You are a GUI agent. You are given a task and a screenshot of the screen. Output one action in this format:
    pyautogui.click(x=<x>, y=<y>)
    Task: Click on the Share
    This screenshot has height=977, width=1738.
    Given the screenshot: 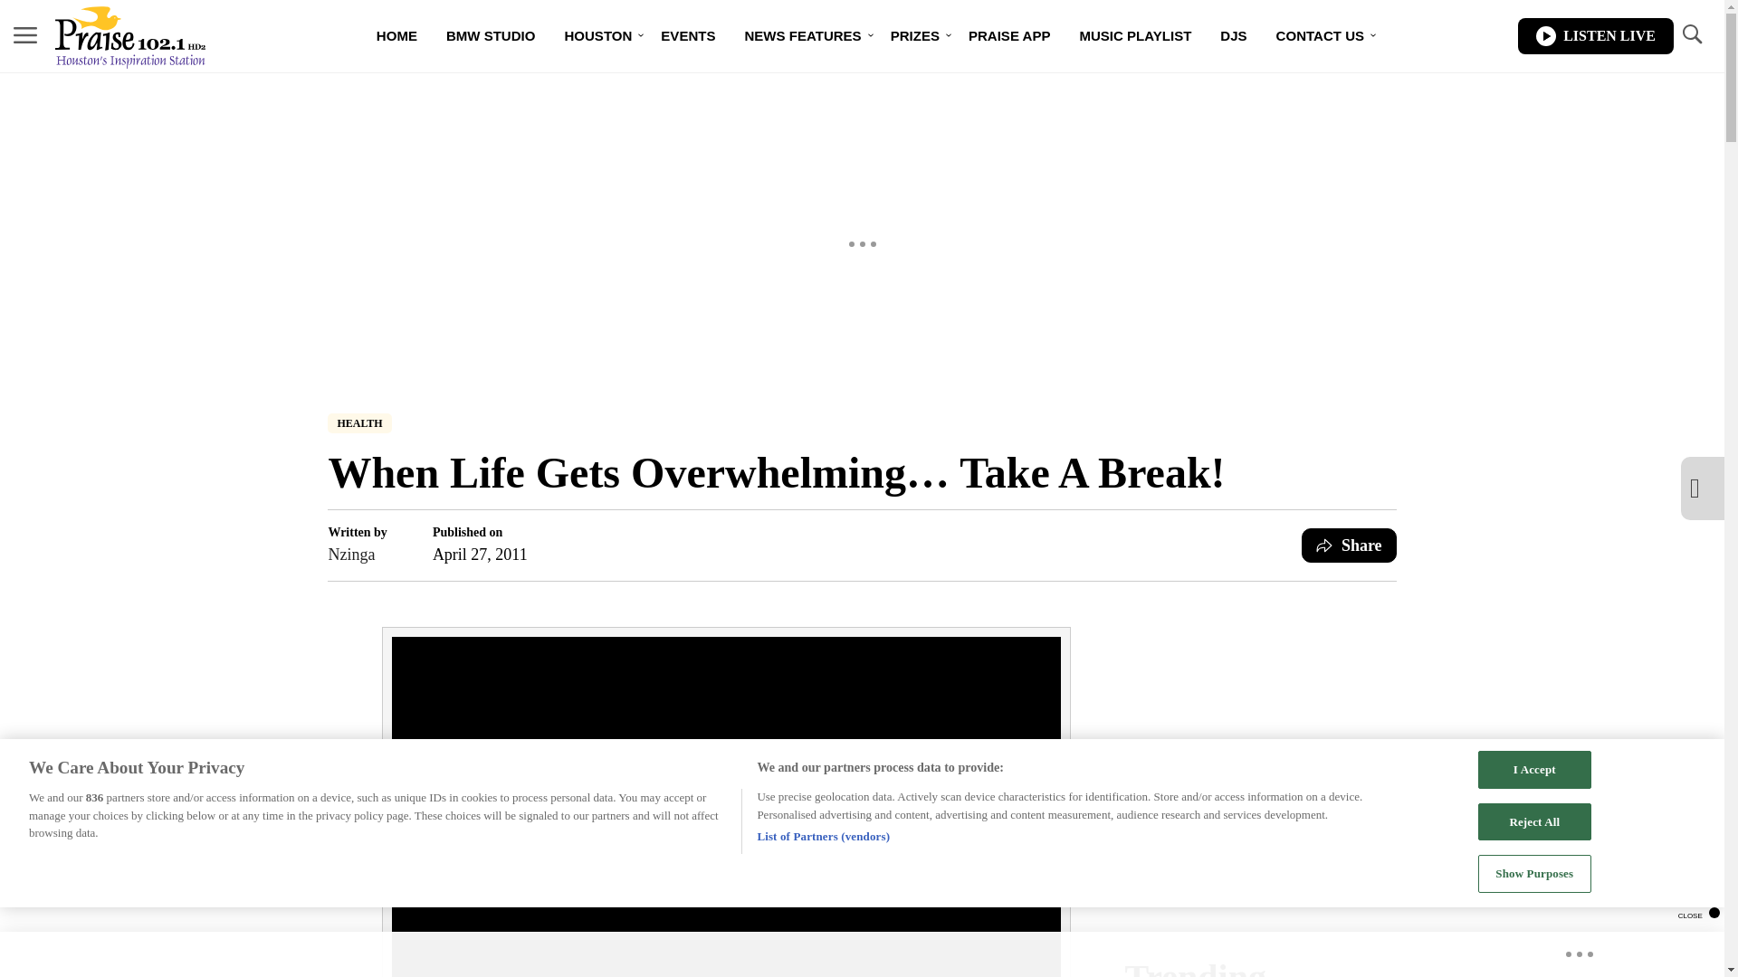 What is the action you would take?
    pyautogui.click(x=1349, y=545)
    